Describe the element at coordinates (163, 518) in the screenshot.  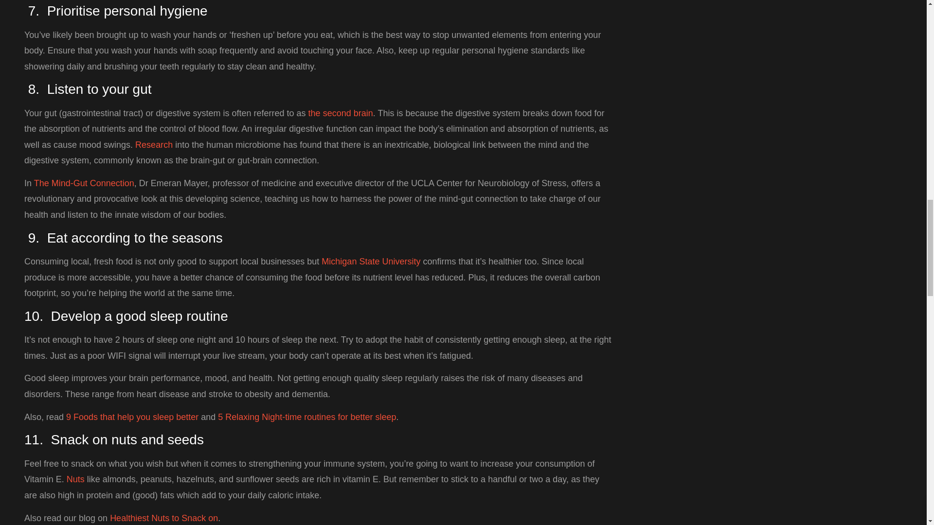
I see `Healthiest nuts to snack on` at that location.